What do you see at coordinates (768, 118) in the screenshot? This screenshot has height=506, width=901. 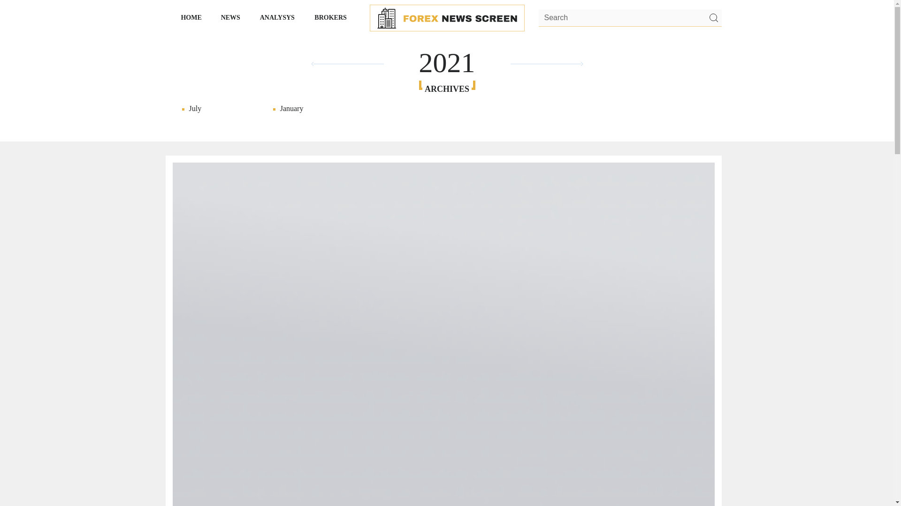 I see `November` at bounding box center [768, 118].